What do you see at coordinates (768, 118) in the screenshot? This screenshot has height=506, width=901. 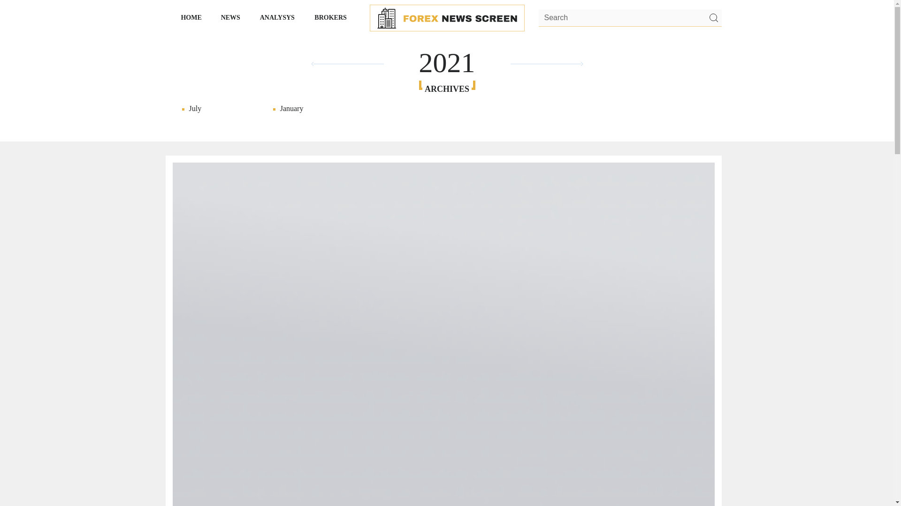 I see `November` at bounding box center [768, 118].